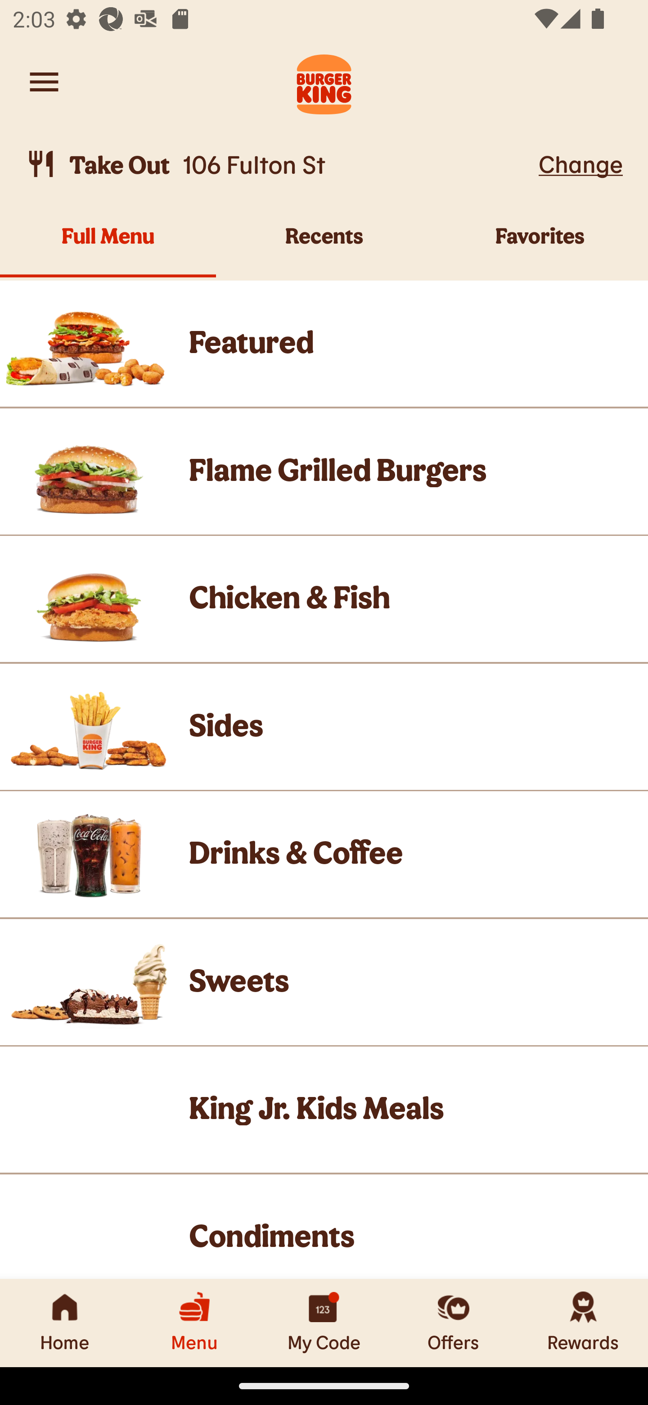 The width and height of the screenshot is (648, 1405). I want to click on Rewards, so click(583, 1323).